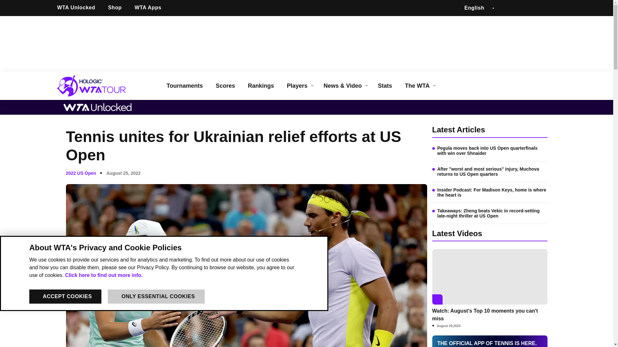  Describe the element at coordinates (79, 8) in the screenshot. I see `WTA Unlocked` at that location.